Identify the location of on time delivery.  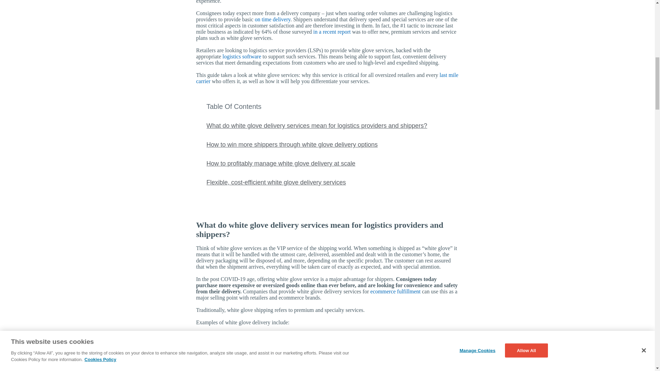
(272, 19).